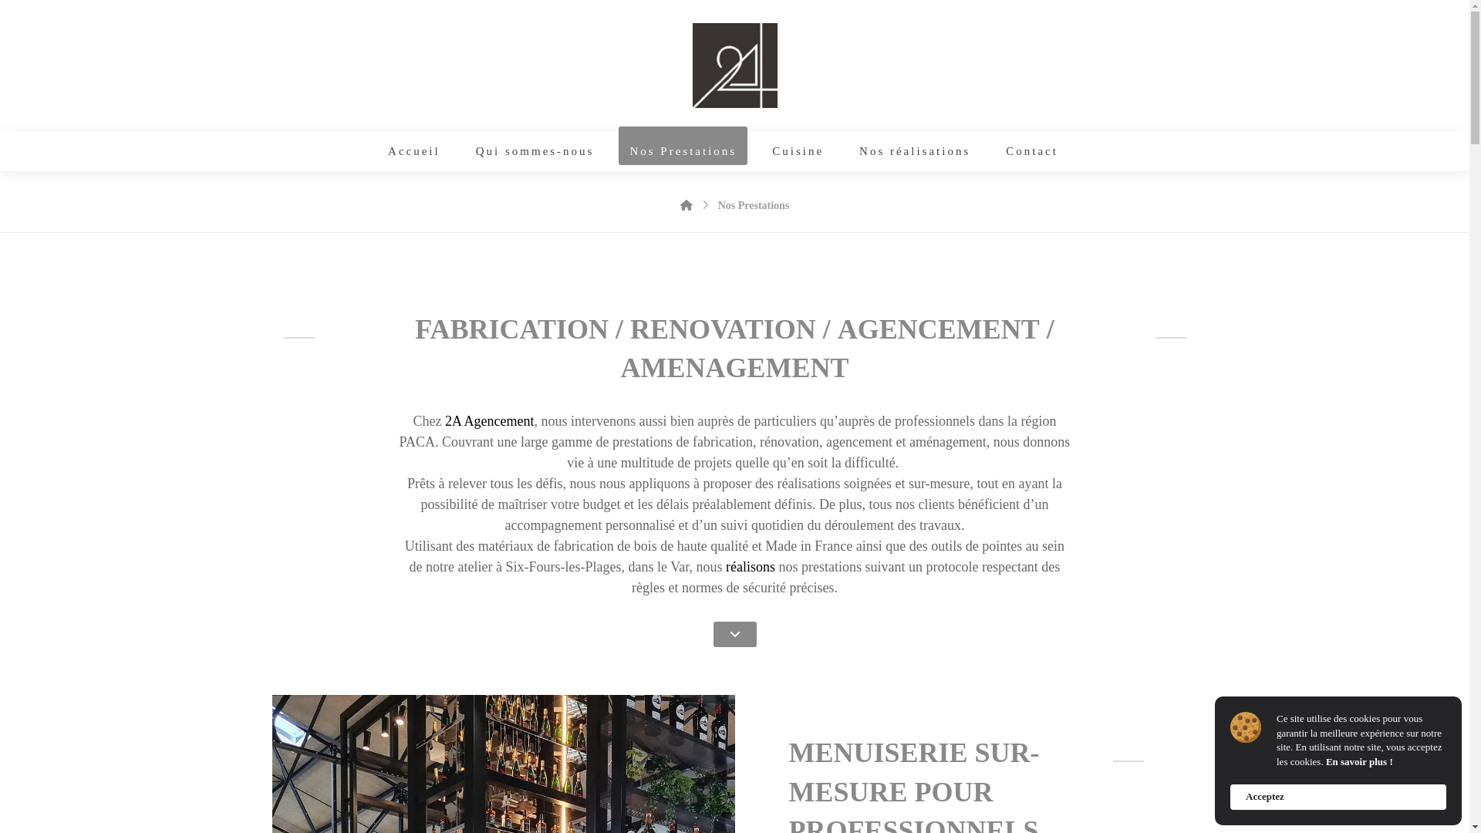  Describe the element at coordinates (754, 205) in the screenshot. I see `Nos Prestations` at that location.